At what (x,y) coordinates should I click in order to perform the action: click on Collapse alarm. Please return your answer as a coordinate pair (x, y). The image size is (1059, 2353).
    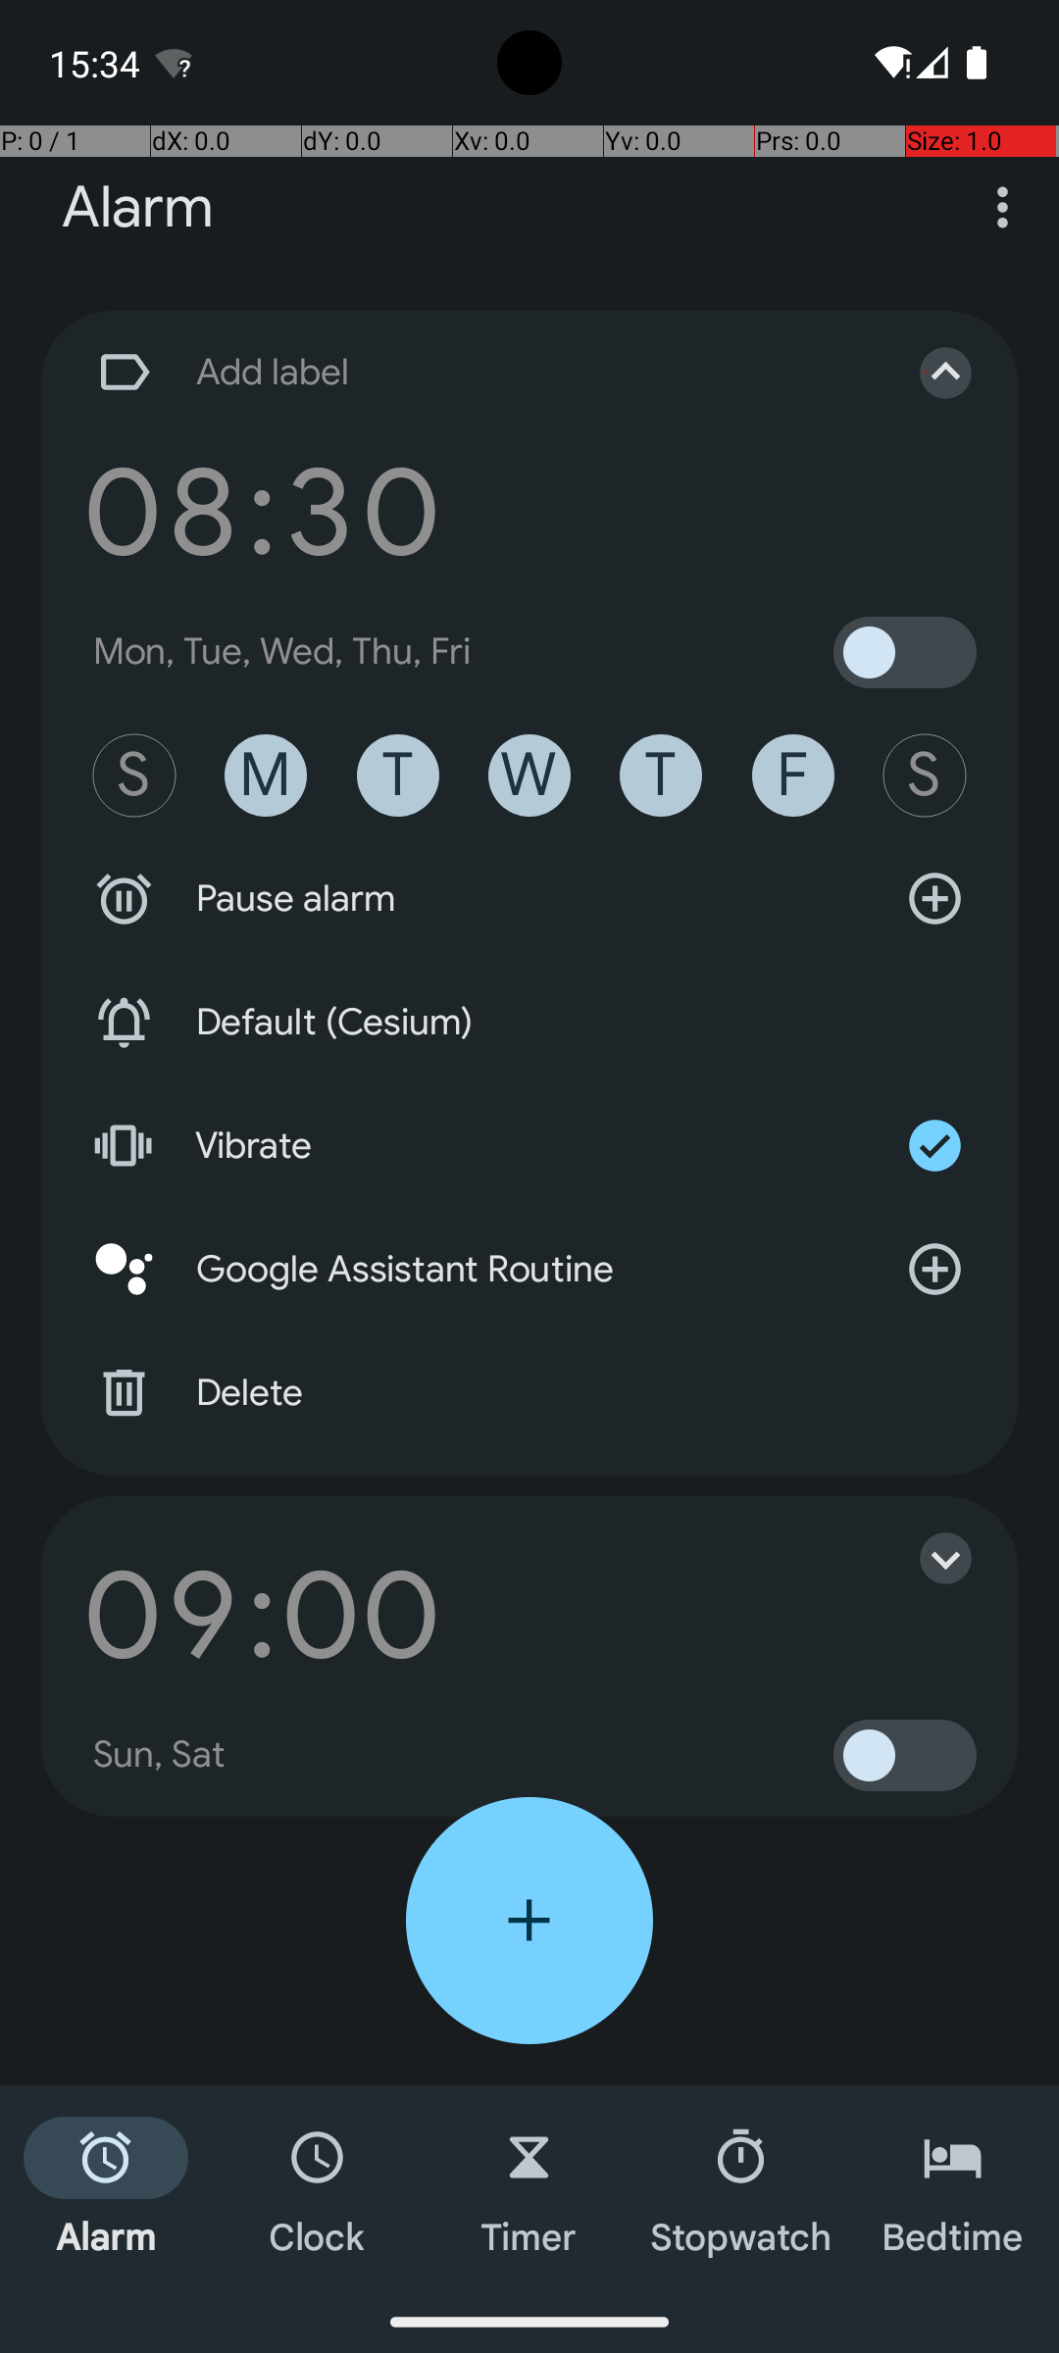
    Looking at the image, I should click on (926, 373).